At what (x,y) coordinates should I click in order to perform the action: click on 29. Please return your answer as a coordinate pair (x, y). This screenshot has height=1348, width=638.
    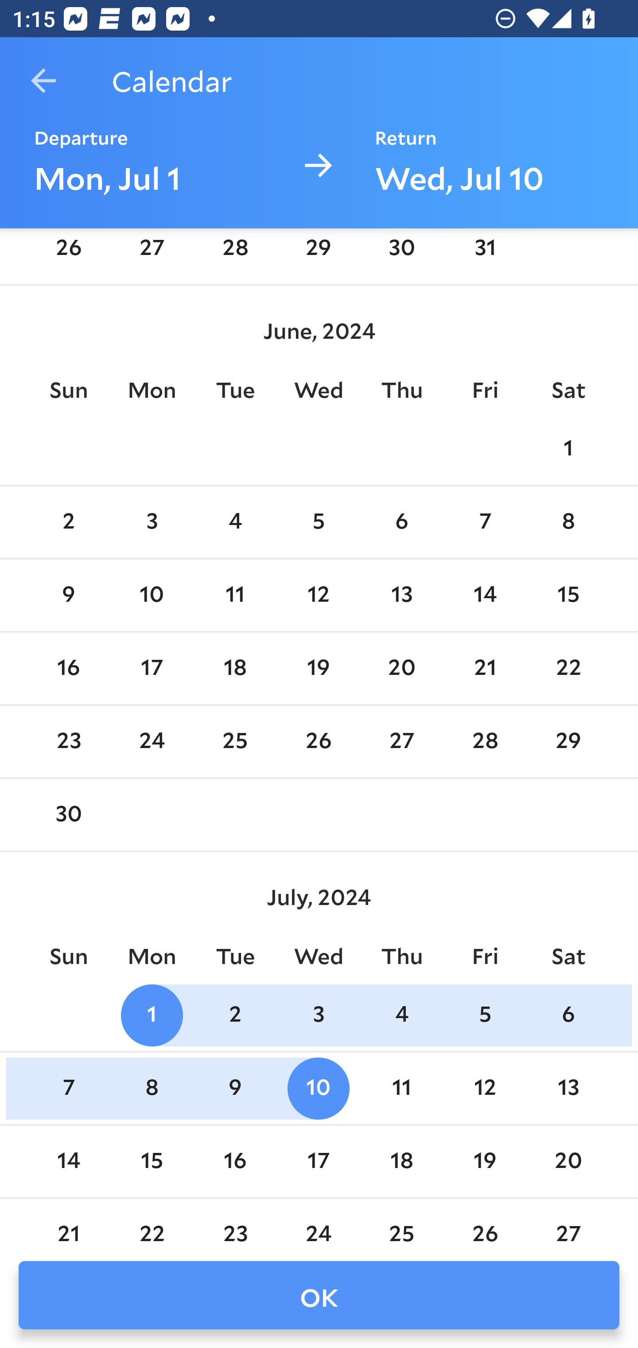
    Looking at the image, I should click on (568, 741).